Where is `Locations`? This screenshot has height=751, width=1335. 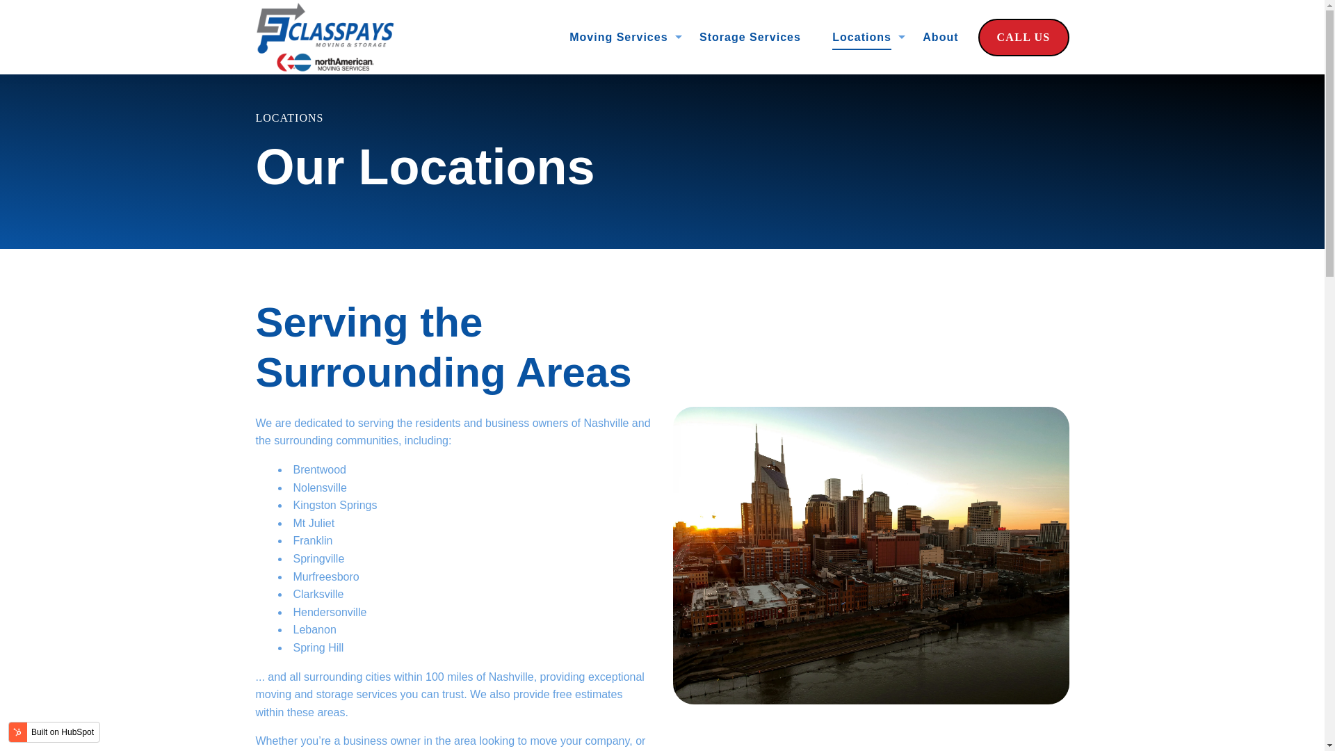 Locations is located at coordinates (861, 37).